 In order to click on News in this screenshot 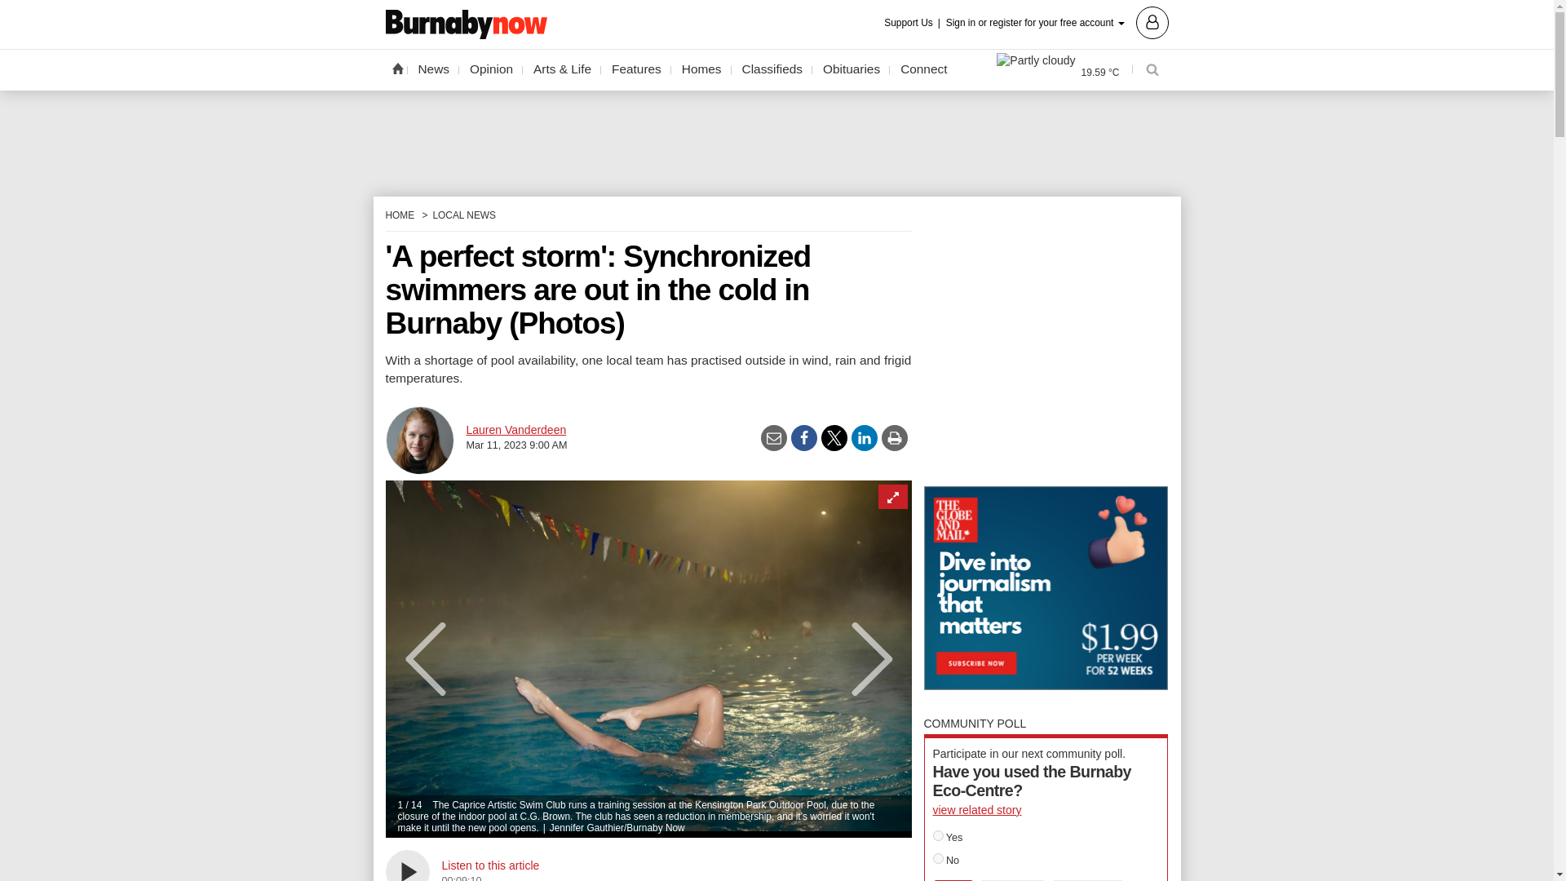, I will do `click(434, 69)`.